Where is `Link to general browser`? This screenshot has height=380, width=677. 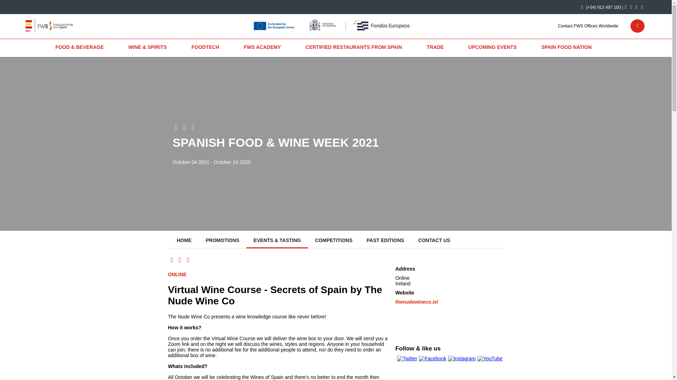 Link to general browser is located at coordinates (633, 25).